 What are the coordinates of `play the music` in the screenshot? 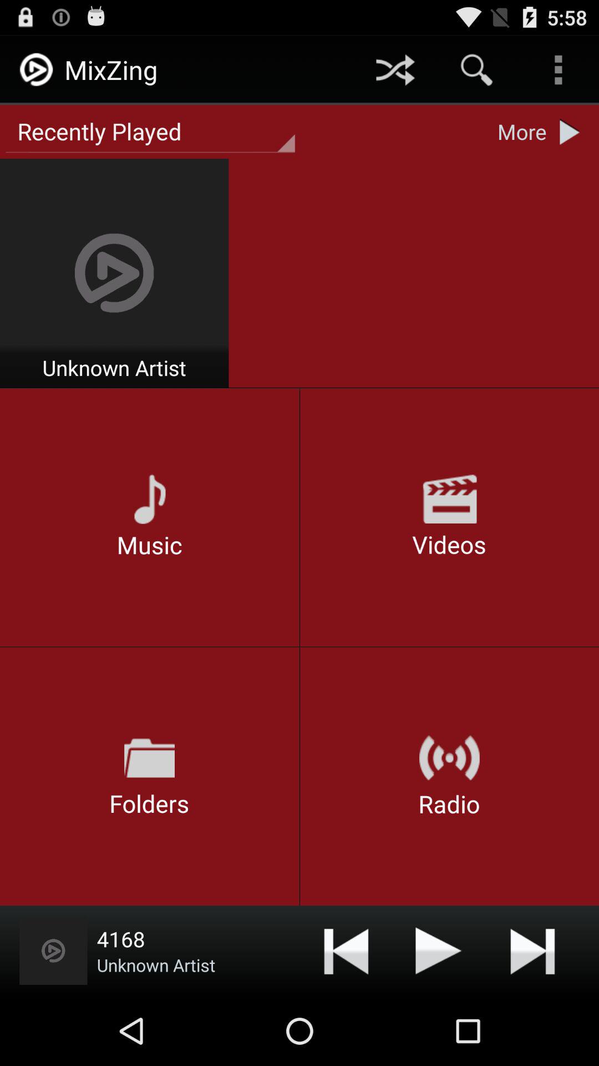 It's located at (439, 951).